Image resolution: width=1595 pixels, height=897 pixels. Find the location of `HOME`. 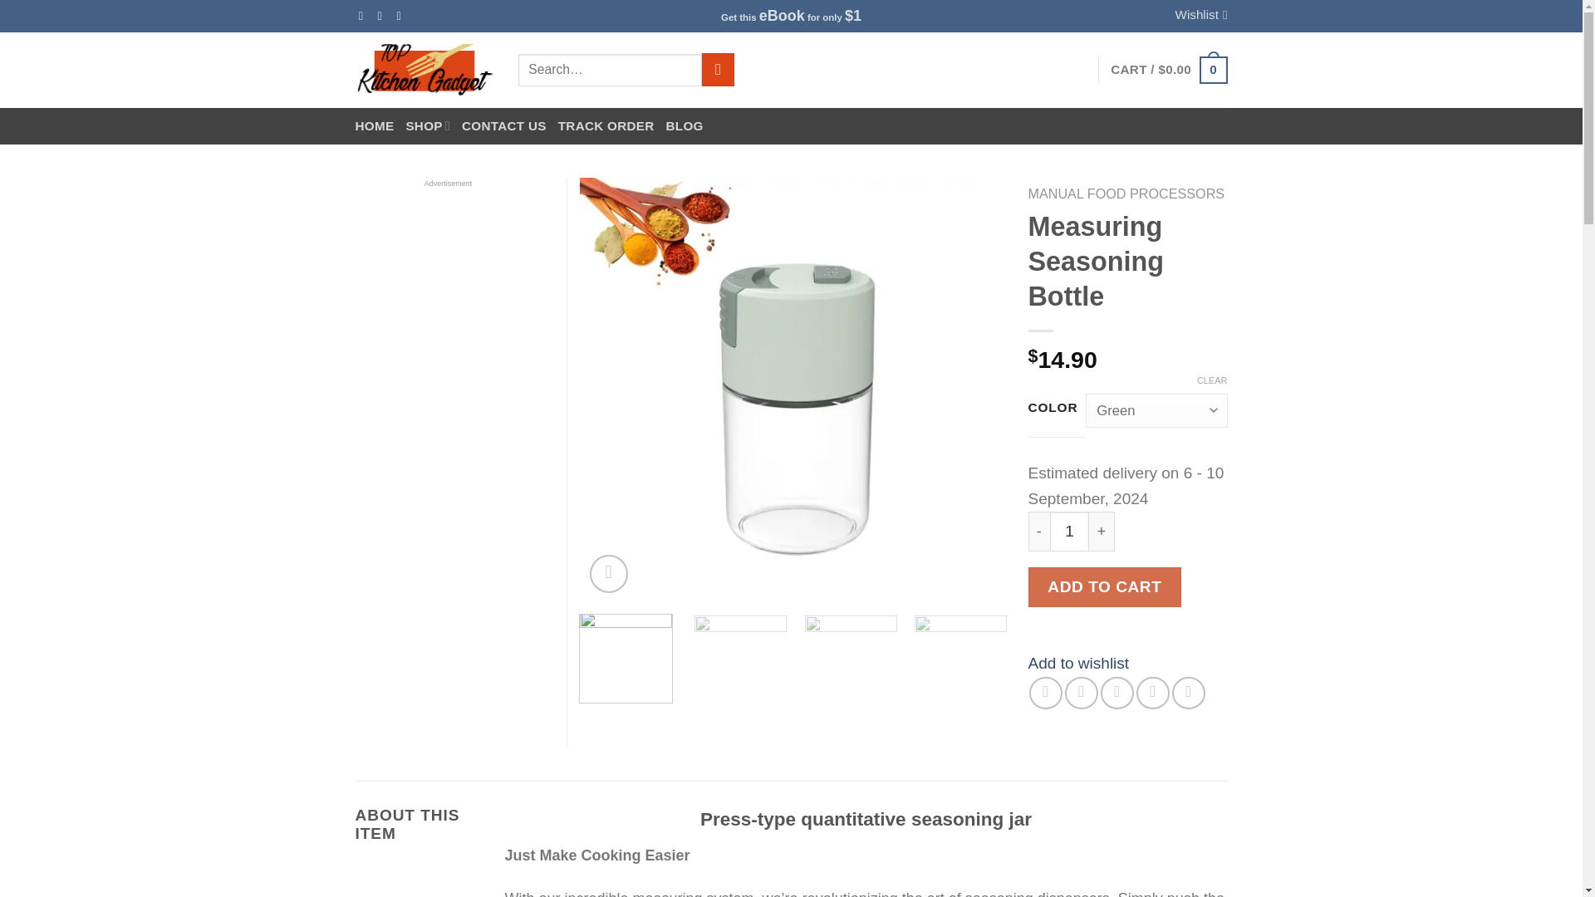

HOME is located at coordinates (375, 125).